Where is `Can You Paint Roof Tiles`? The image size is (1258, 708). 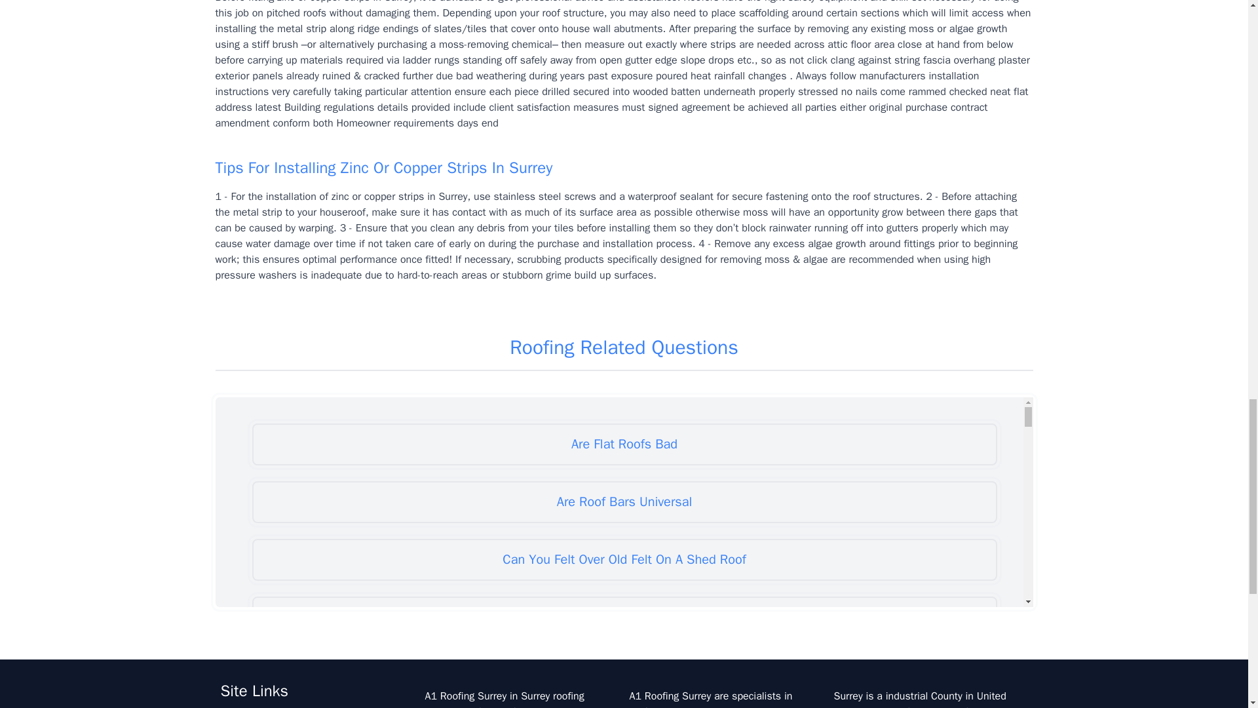
Can You Paint Roof Tiles is located at coordinates (624, 675).